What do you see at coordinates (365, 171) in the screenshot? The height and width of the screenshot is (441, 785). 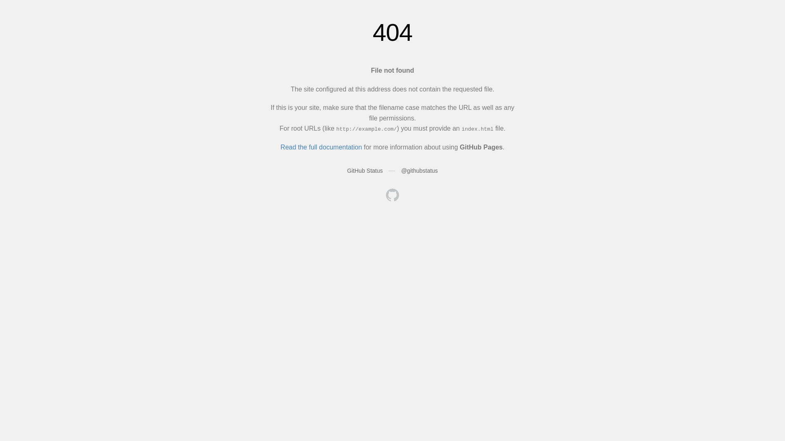 I see `GitHub Status` at bounding box center [365, 171].